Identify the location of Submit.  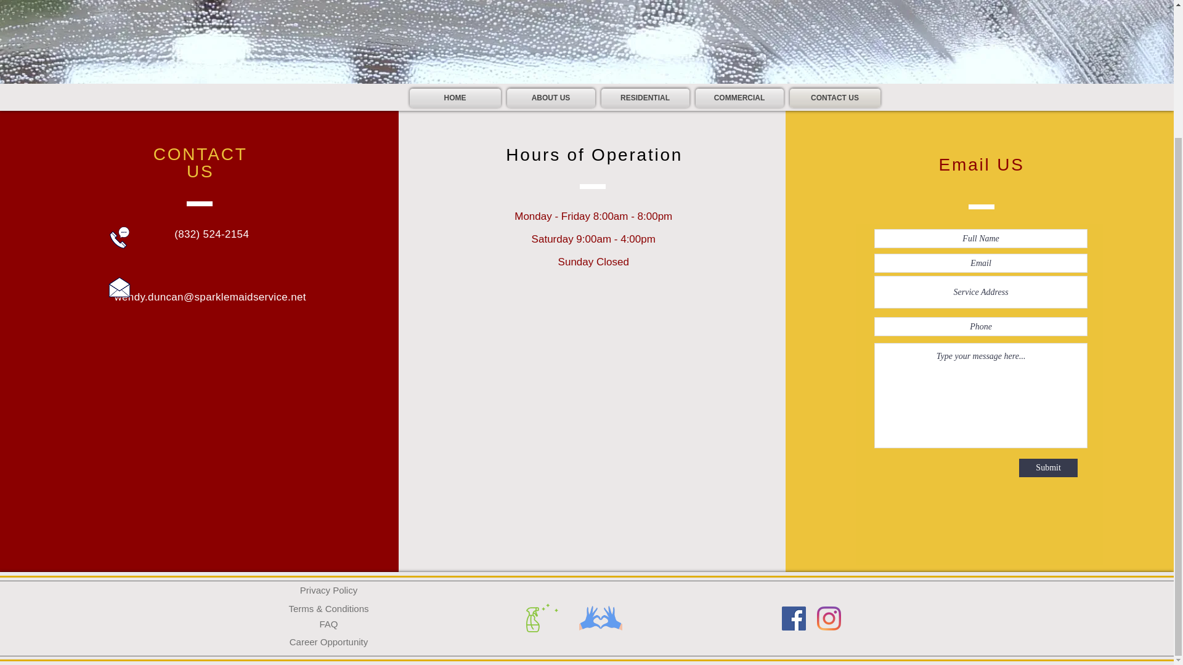
(1048, 468).